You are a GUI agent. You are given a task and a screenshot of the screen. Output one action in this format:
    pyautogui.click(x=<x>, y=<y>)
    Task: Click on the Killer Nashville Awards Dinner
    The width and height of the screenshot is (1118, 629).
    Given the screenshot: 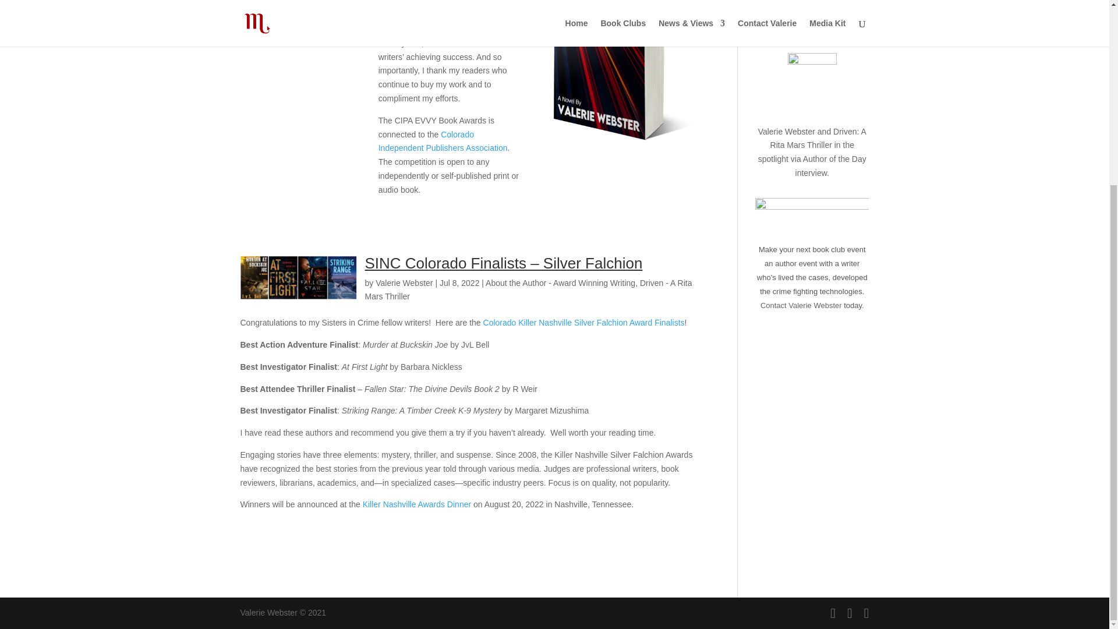 What is the action you would take?
    pyautogui.click(x=416, y=504)
    